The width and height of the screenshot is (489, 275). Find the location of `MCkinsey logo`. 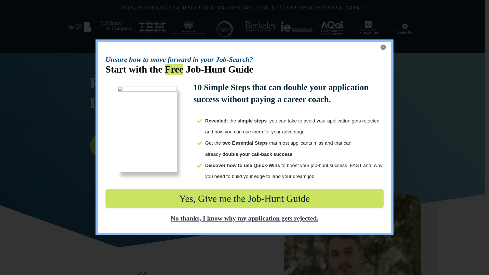

MCkinsey logo is located at coordinates (116, 26).